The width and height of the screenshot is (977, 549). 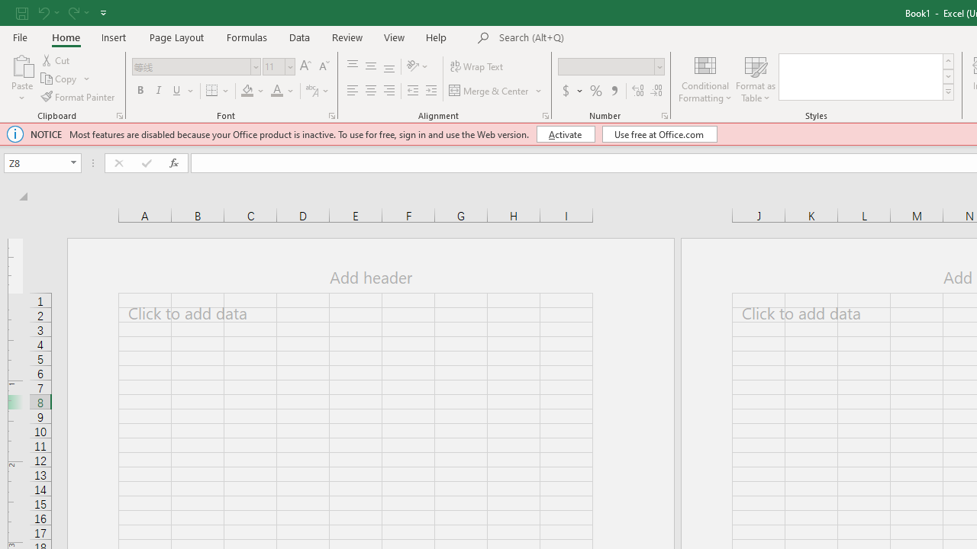 What do you see at coordinates (177, 91) in the screenshot?
I see `Underline` at bounding box center [177, 91].